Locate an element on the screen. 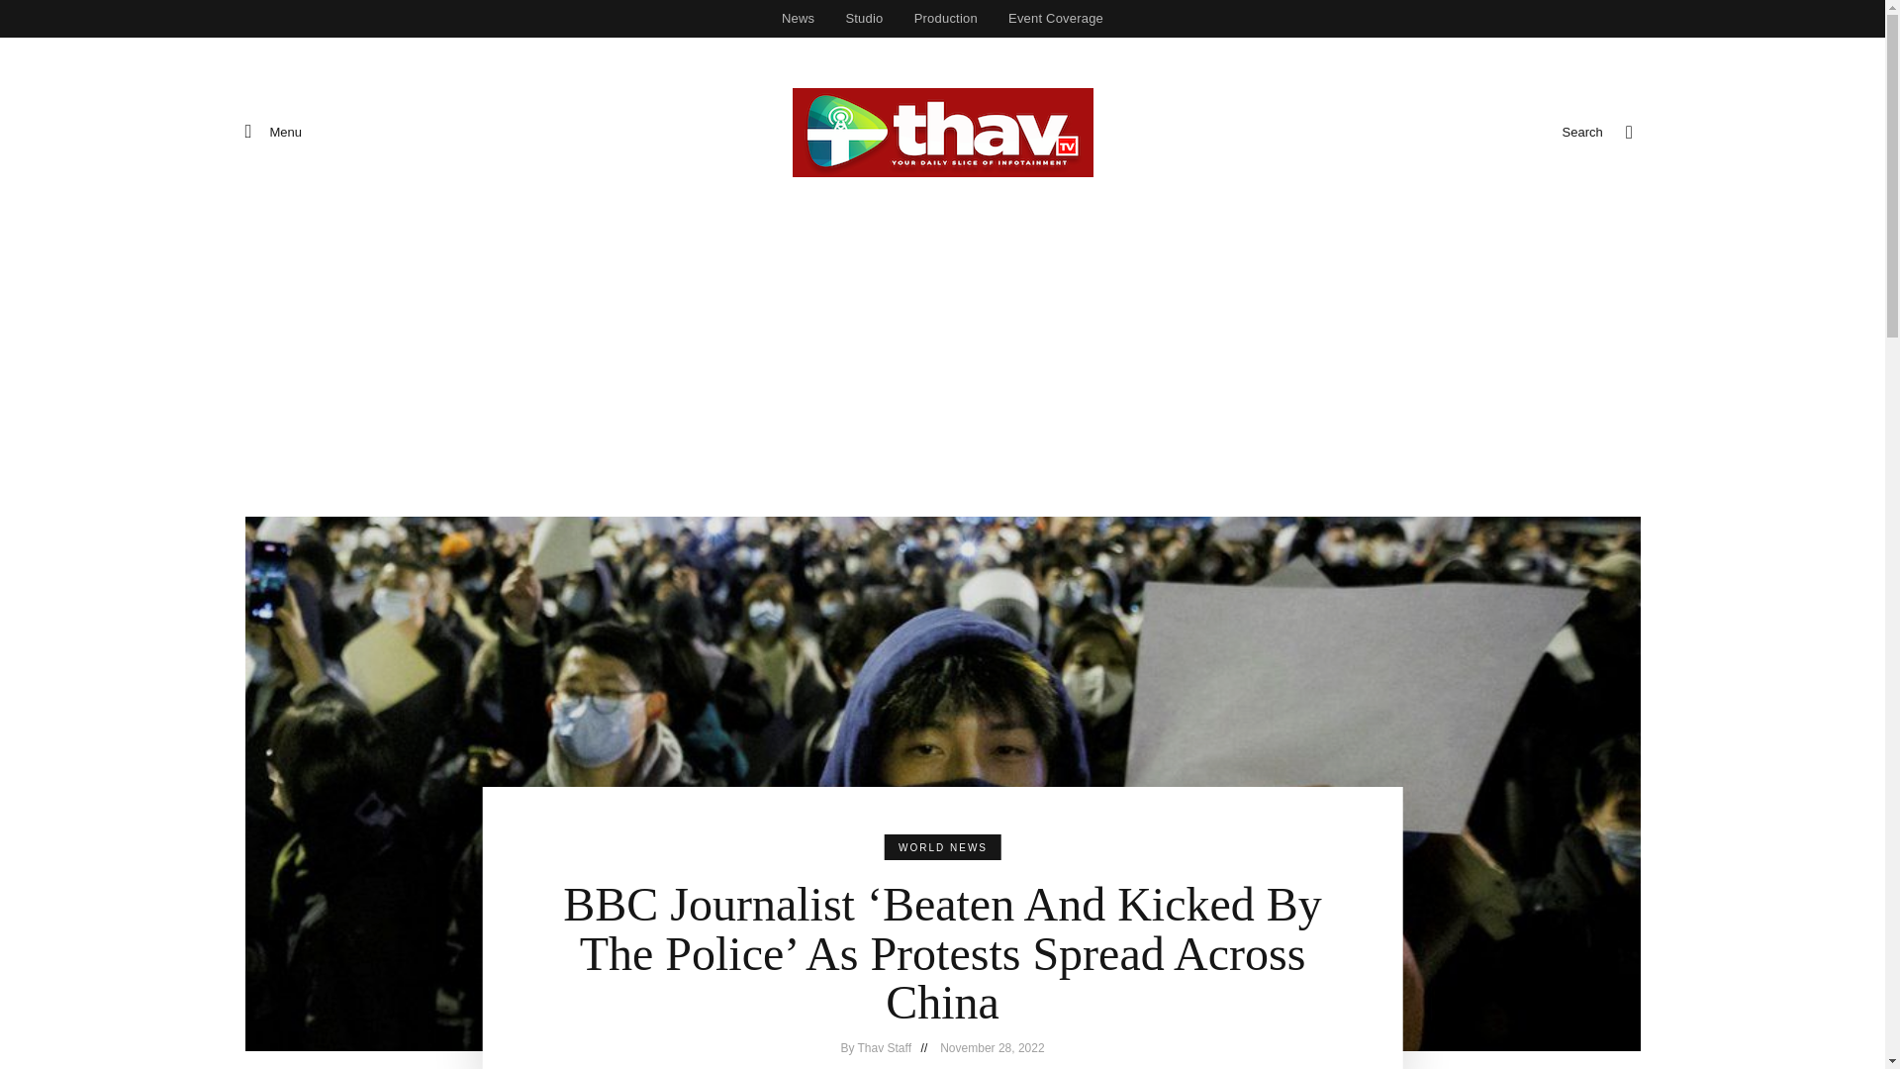 The height and width of the screenshot is (1069, 1900). News is located at coordinates (798, 19).